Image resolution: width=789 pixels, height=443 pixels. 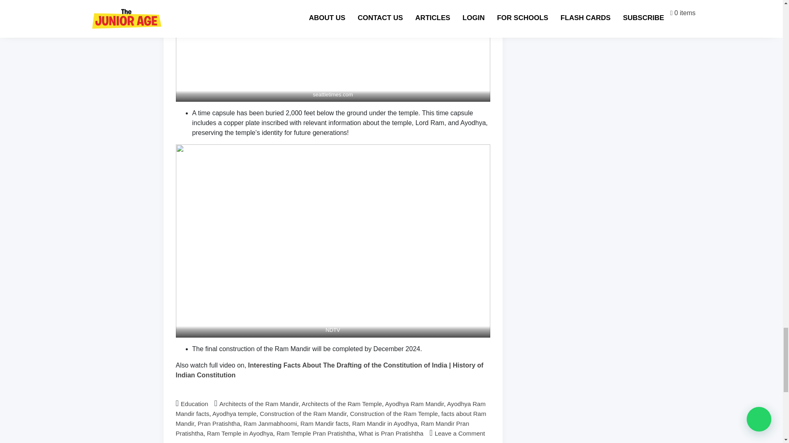 I want to click on Ram Temple in Ayodhya, so click(x=240, y=433).